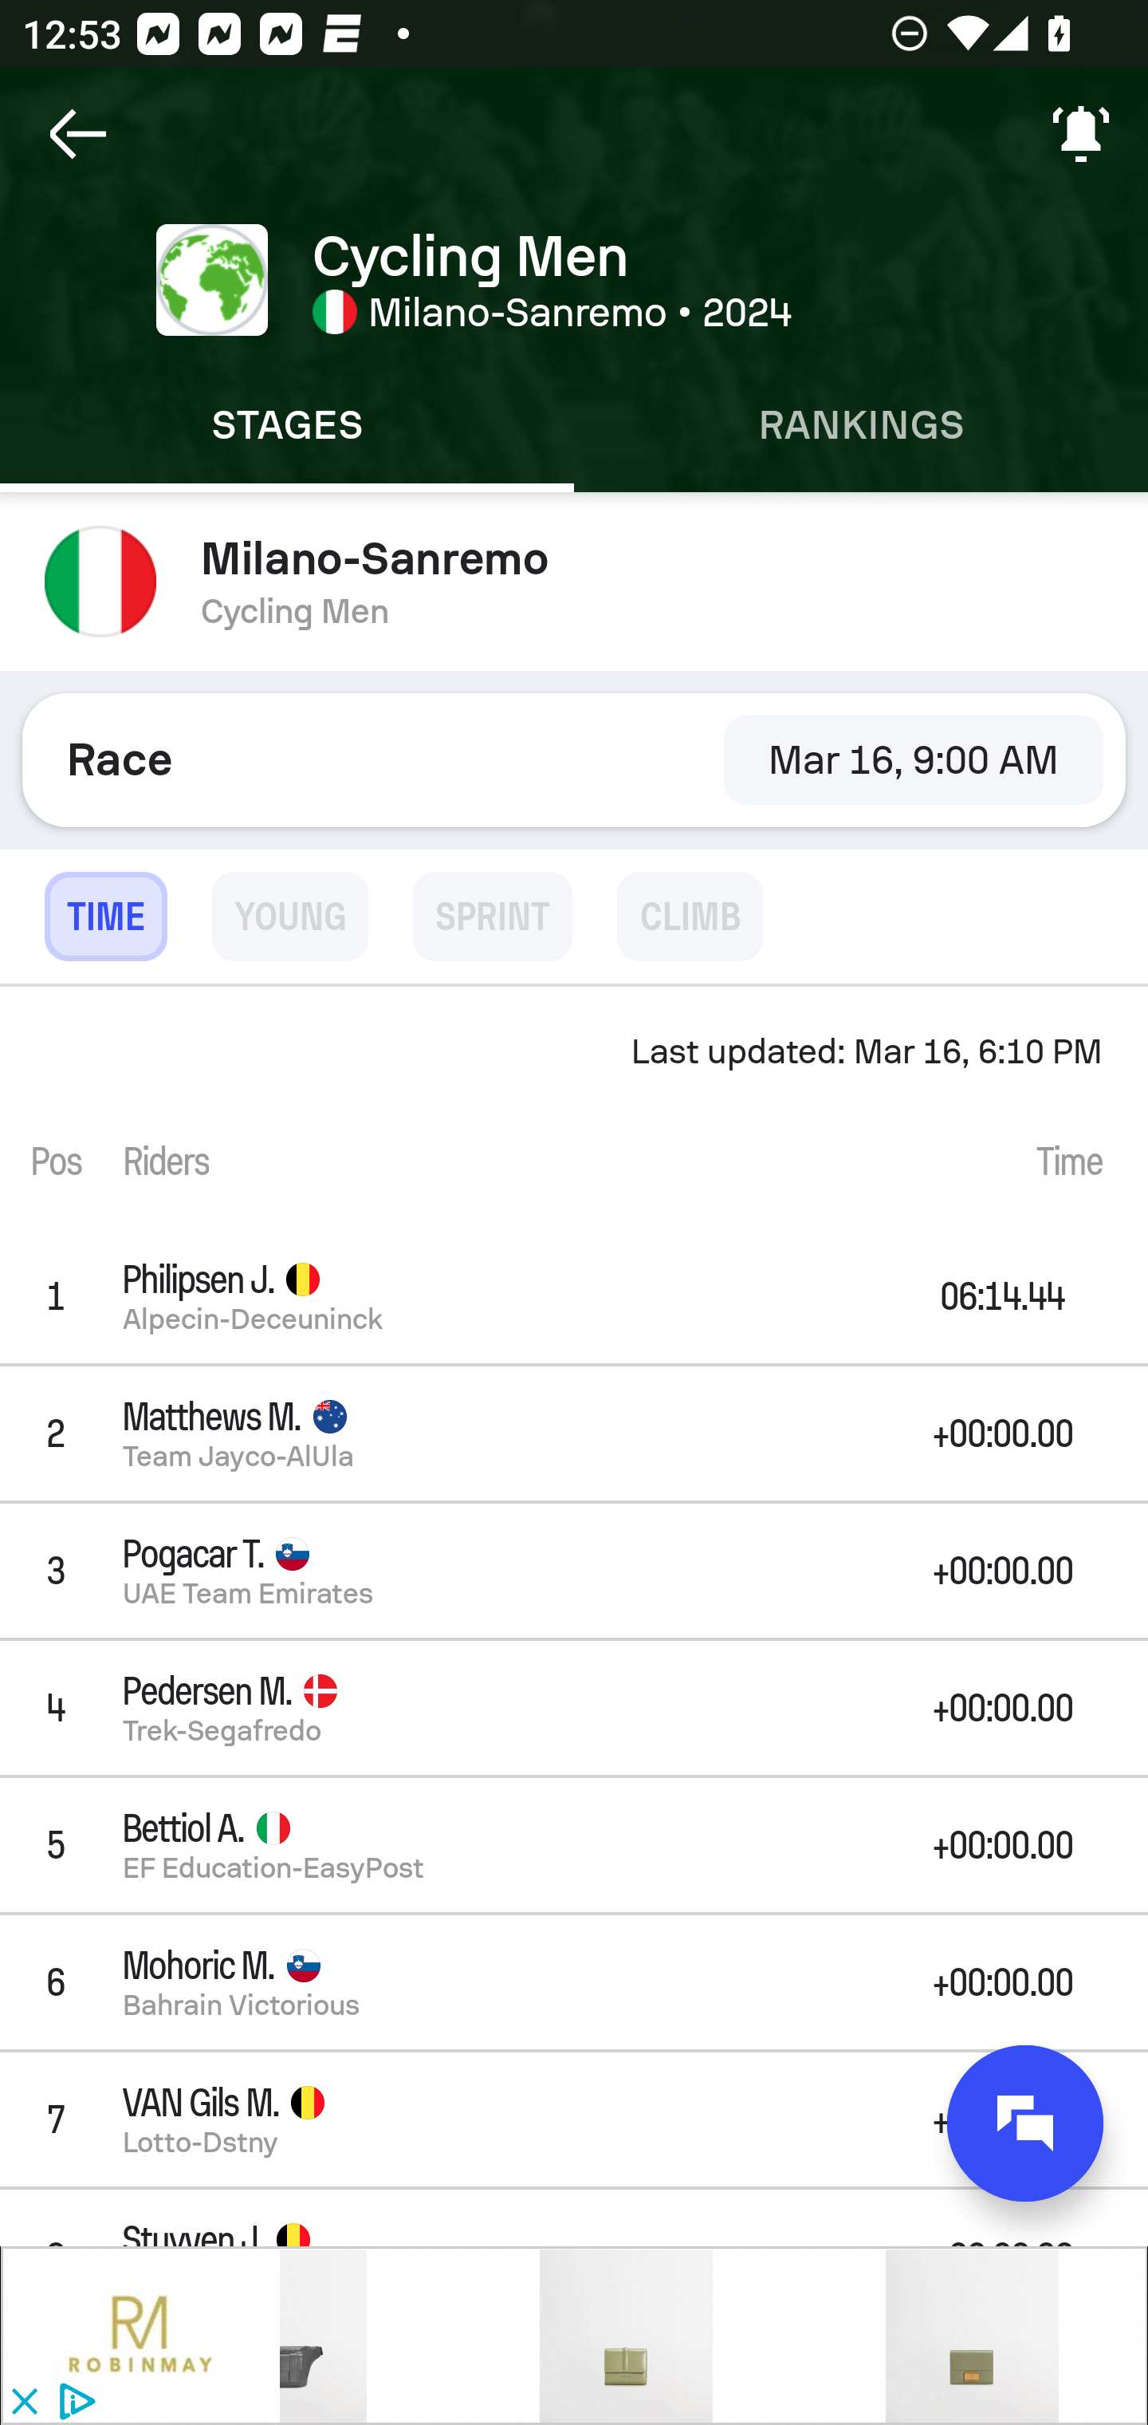  Describe the element at coordinates (73, 2403) in the screenshot. I see `privacy_small` at that location.